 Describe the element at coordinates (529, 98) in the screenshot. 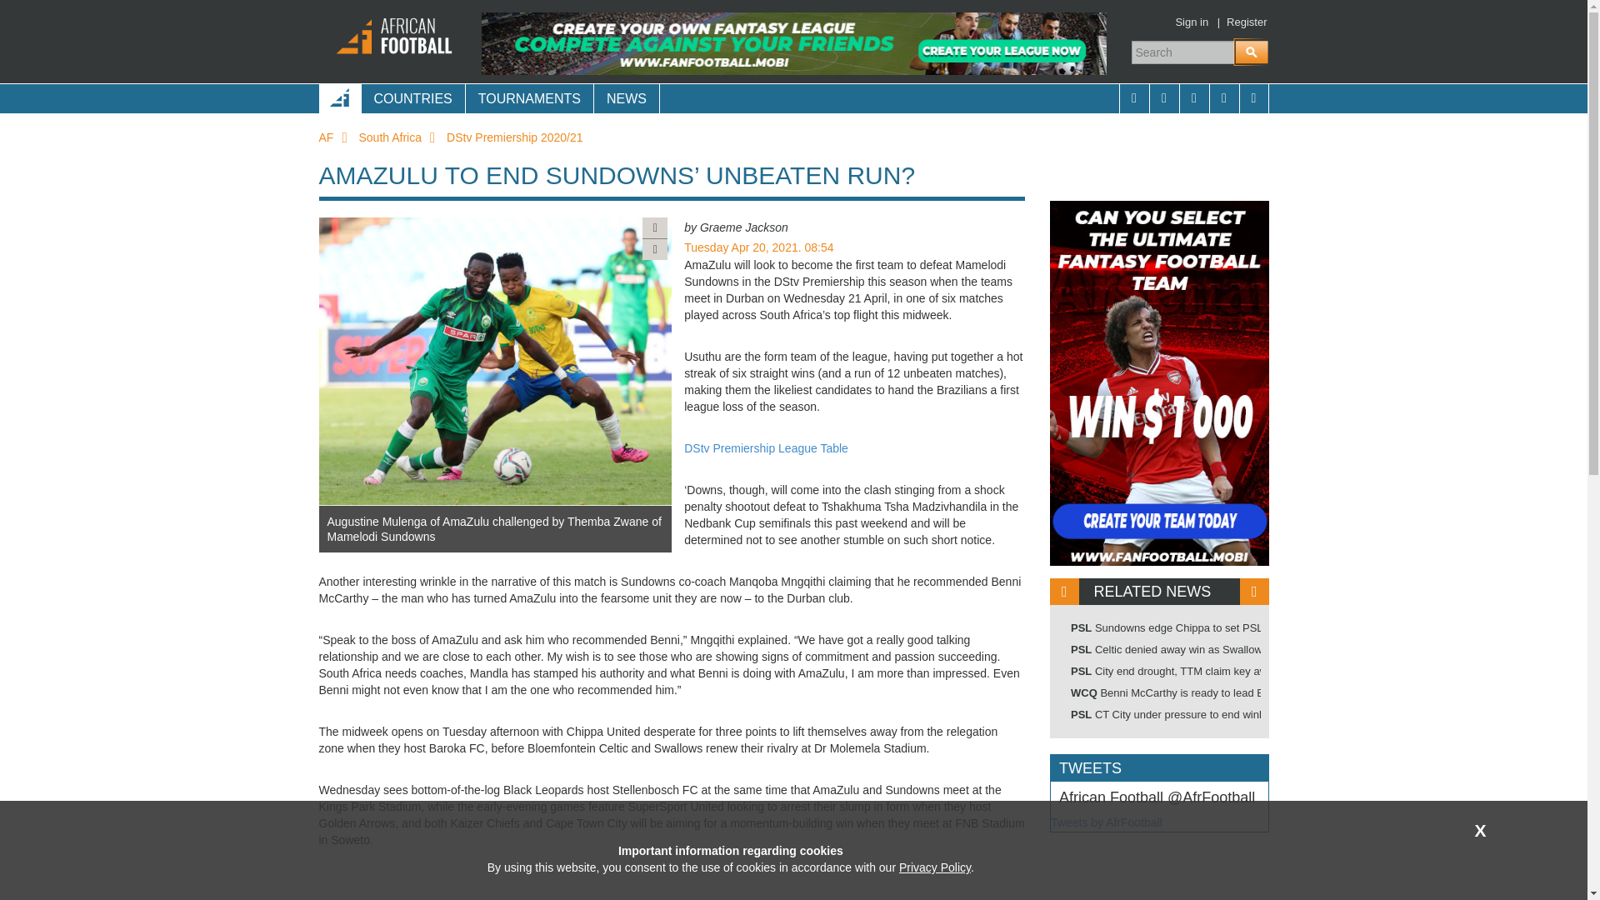

I see `TOURNAMENTS` at that location.